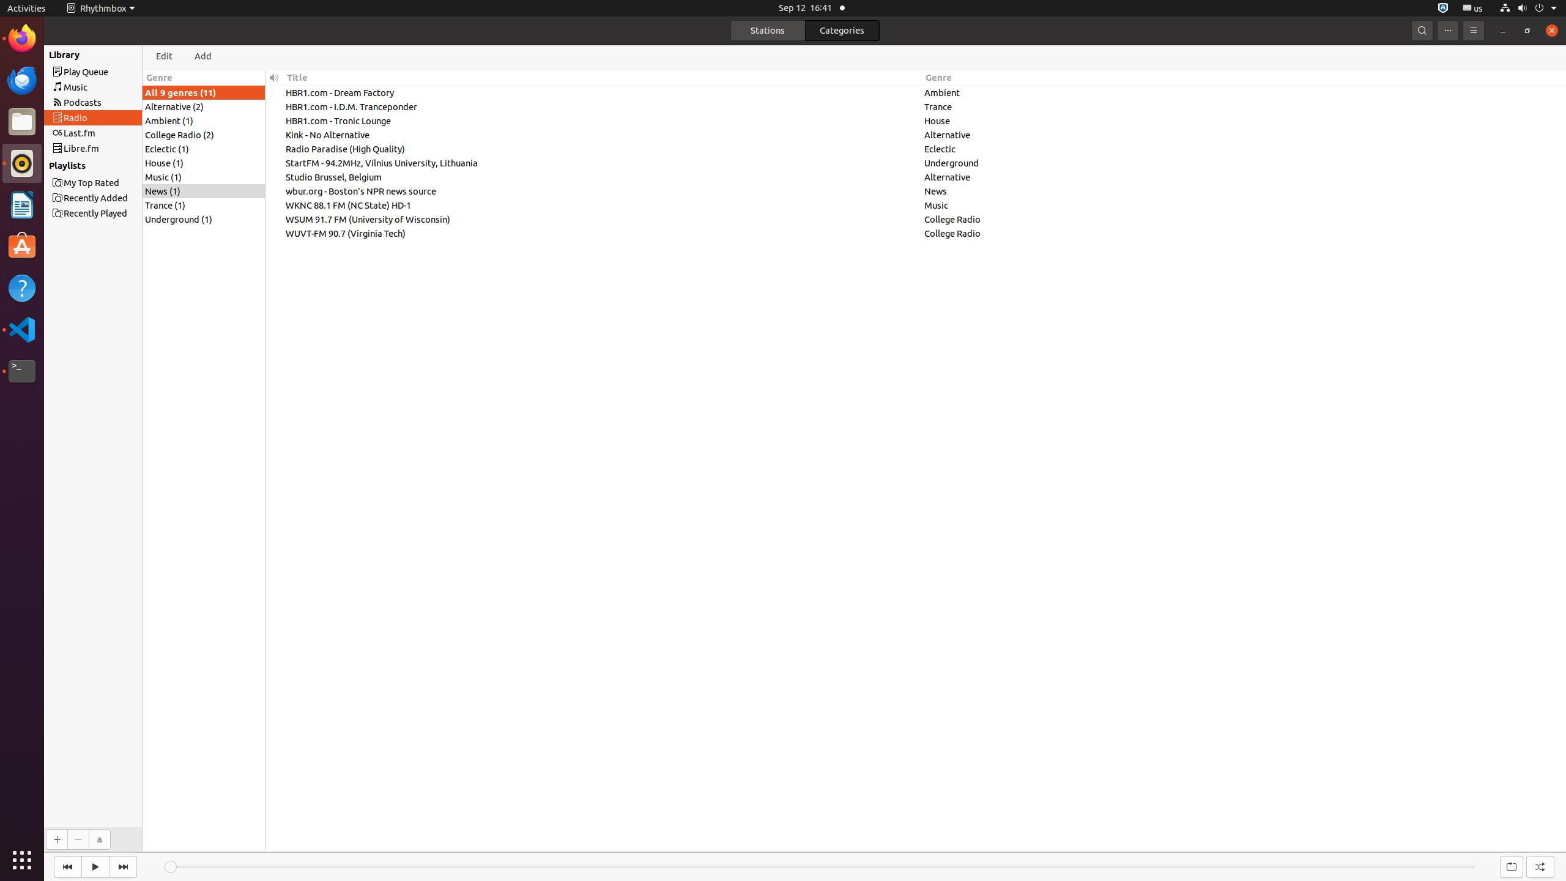  I want to click on Music, so click(115, 87).